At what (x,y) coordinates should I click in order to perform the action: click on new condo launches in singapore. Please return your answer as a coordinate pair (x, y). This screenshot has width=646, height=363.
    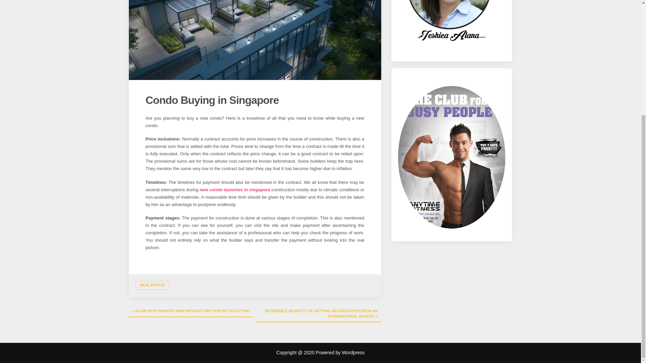
    Looking at the image, I should click on (235, 190).